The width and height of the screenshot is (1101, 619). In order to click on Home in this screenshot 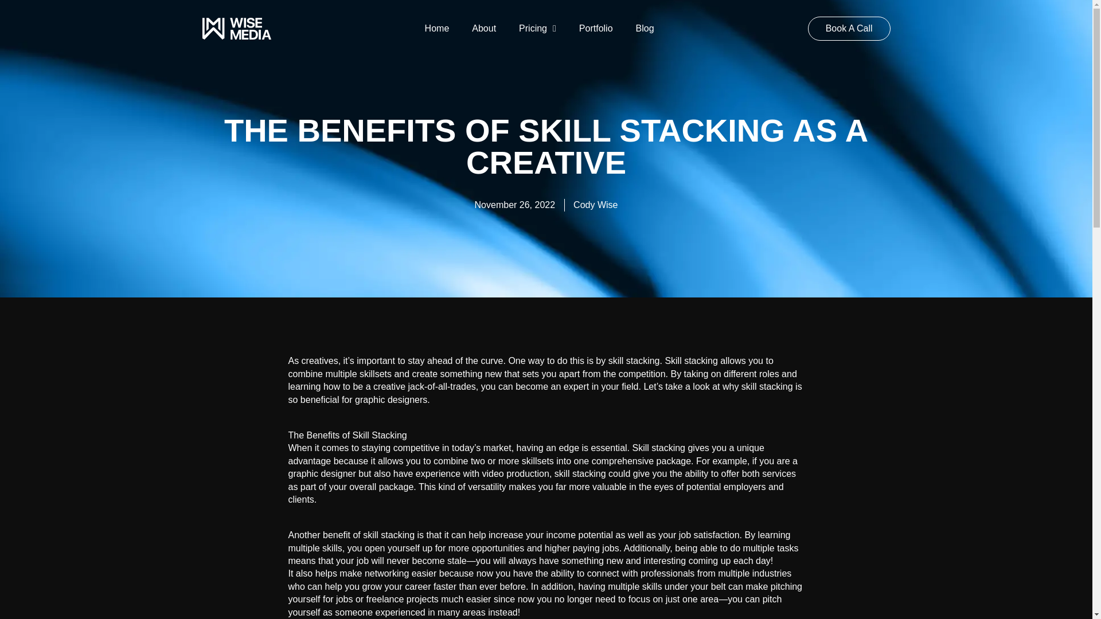, I will do `click(437, 29)`.